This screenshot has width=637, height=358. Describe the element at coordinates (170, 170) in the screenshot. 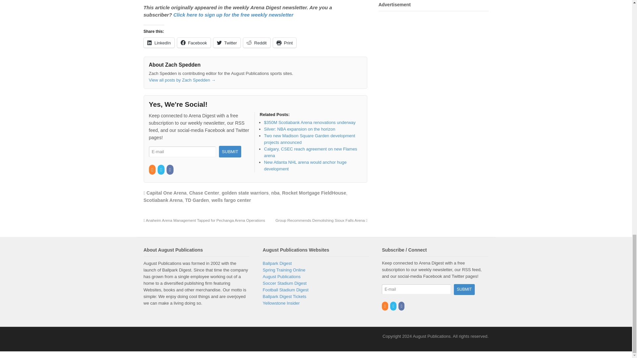

I see `Facebook` at that location.